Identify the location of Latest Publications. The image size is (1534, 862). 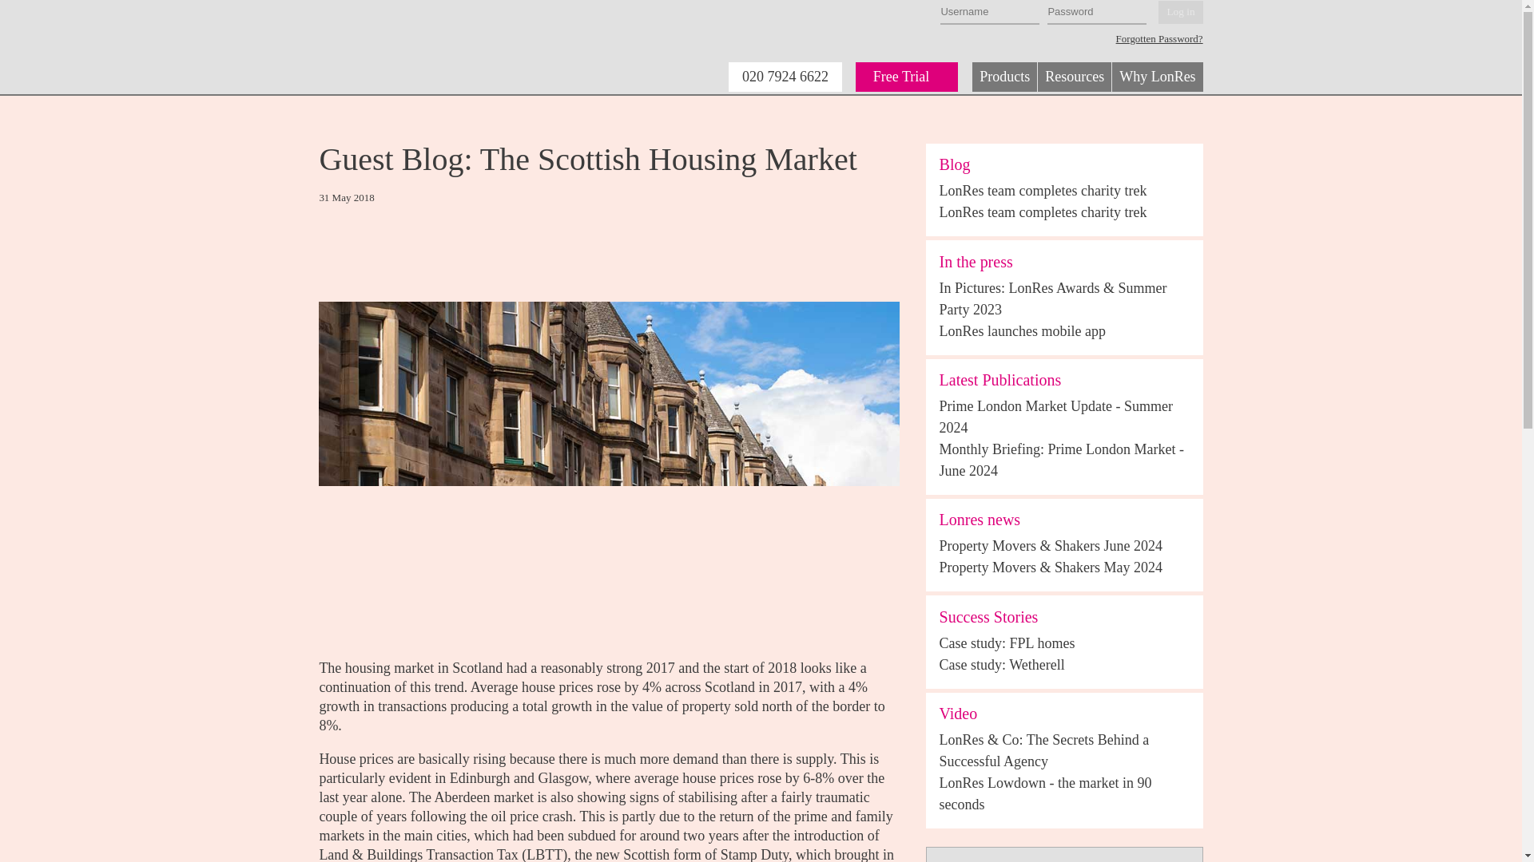
(1000, 380).